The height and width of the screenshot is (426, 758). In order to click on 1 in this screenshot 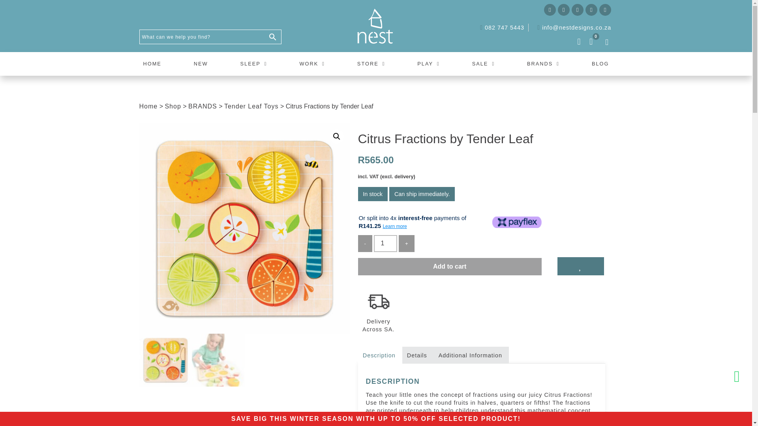, I will do `click(385, 244)`.